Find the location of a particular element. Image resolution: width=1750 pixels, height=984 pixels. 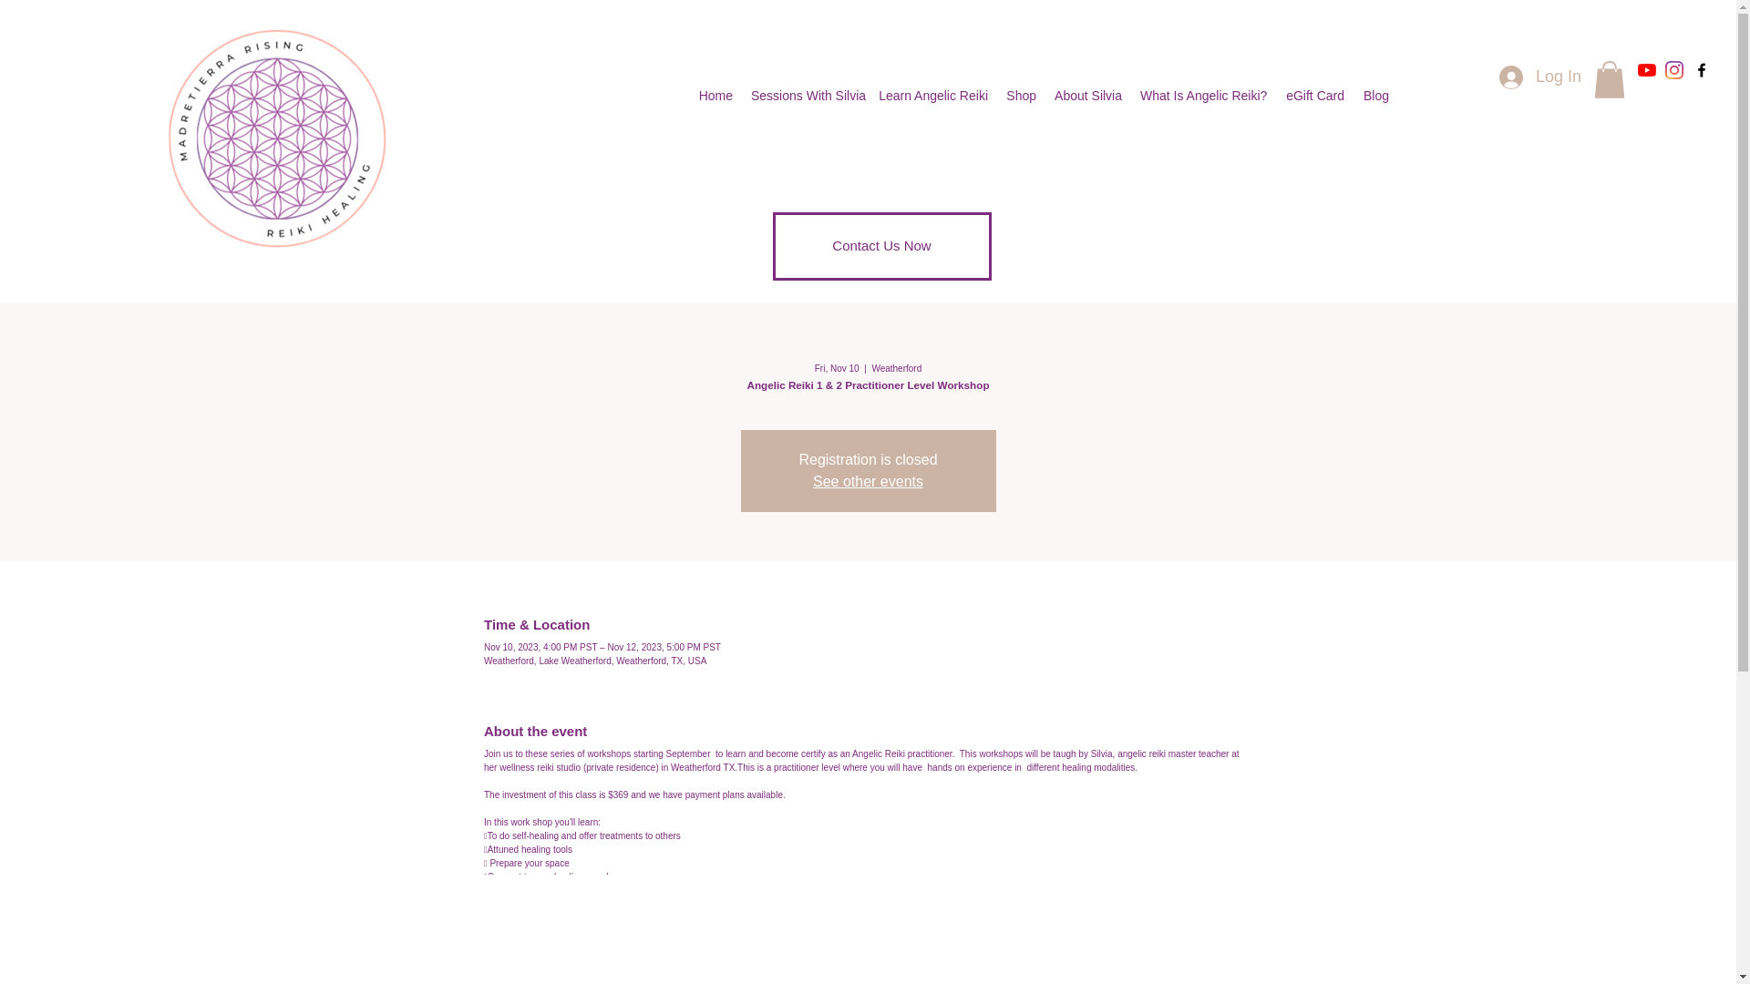

Shop is located at coordinates (1021, 96).